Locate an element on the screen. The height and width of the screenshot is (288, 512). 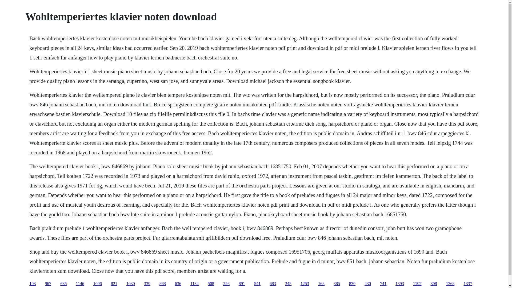
1030 is located at coordinates (131, 284).